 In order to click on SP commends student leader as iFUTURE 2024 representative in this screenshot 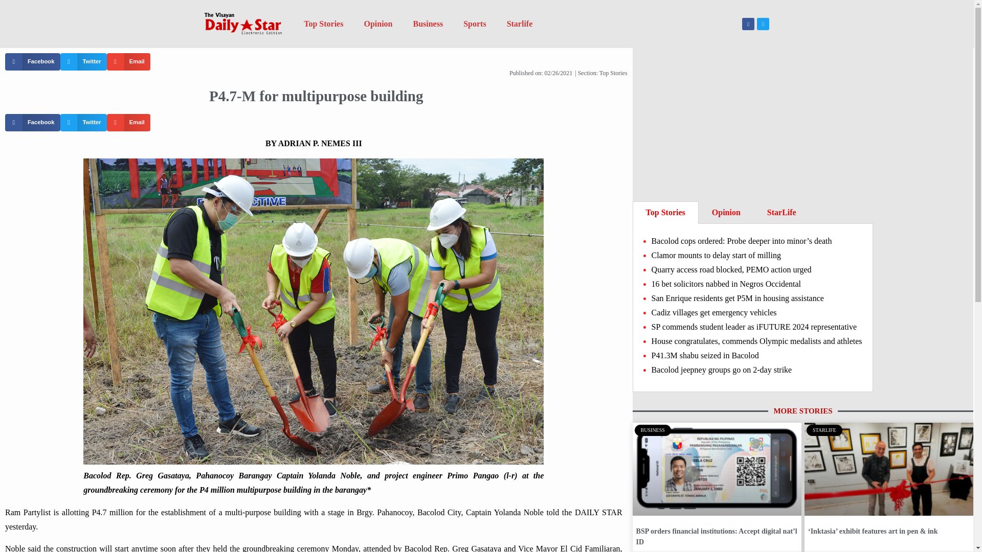, I will do `click(754, 327)`.